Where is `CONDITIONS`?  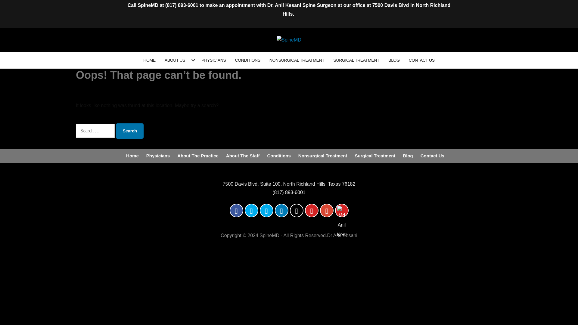 CONDITIONS is located at coordinates (247, 60).